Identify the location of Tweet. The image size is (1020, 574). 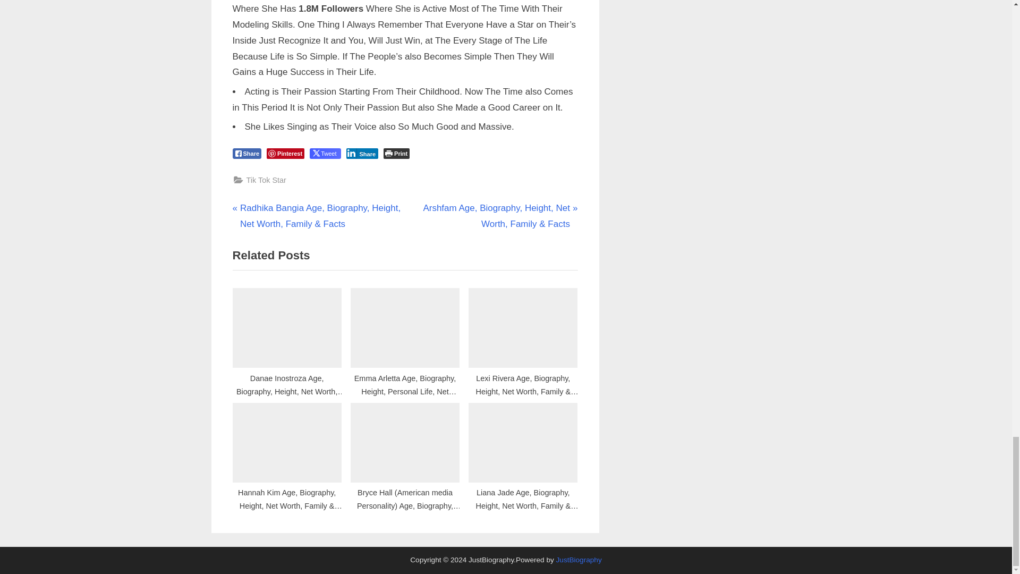
(325, 153).